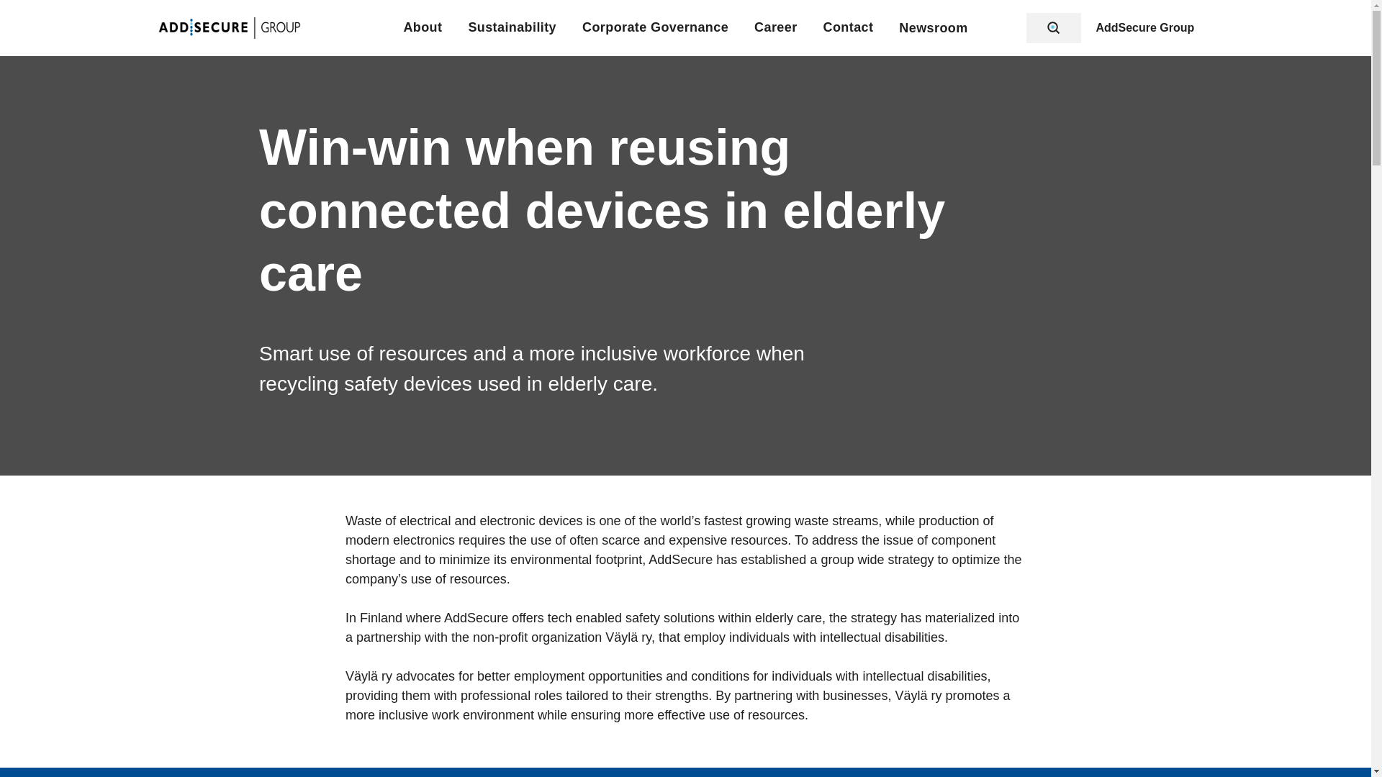 This screenshot has height=777, width=1382. Describe the element at coordinates (1147, 28) in the screenshot. I see `AddSecure Group` at that location.